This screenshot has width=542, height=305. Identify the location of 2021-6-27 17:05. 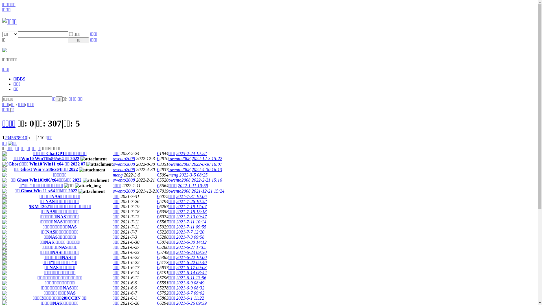
(191, 247).